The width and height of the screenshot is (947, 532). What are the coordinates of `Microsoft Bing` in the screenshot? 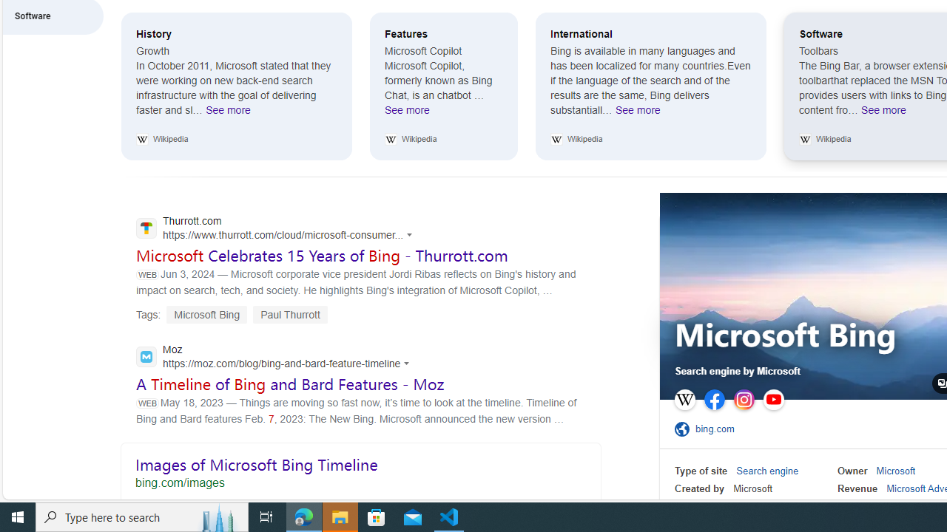 It's located at (786, 337).